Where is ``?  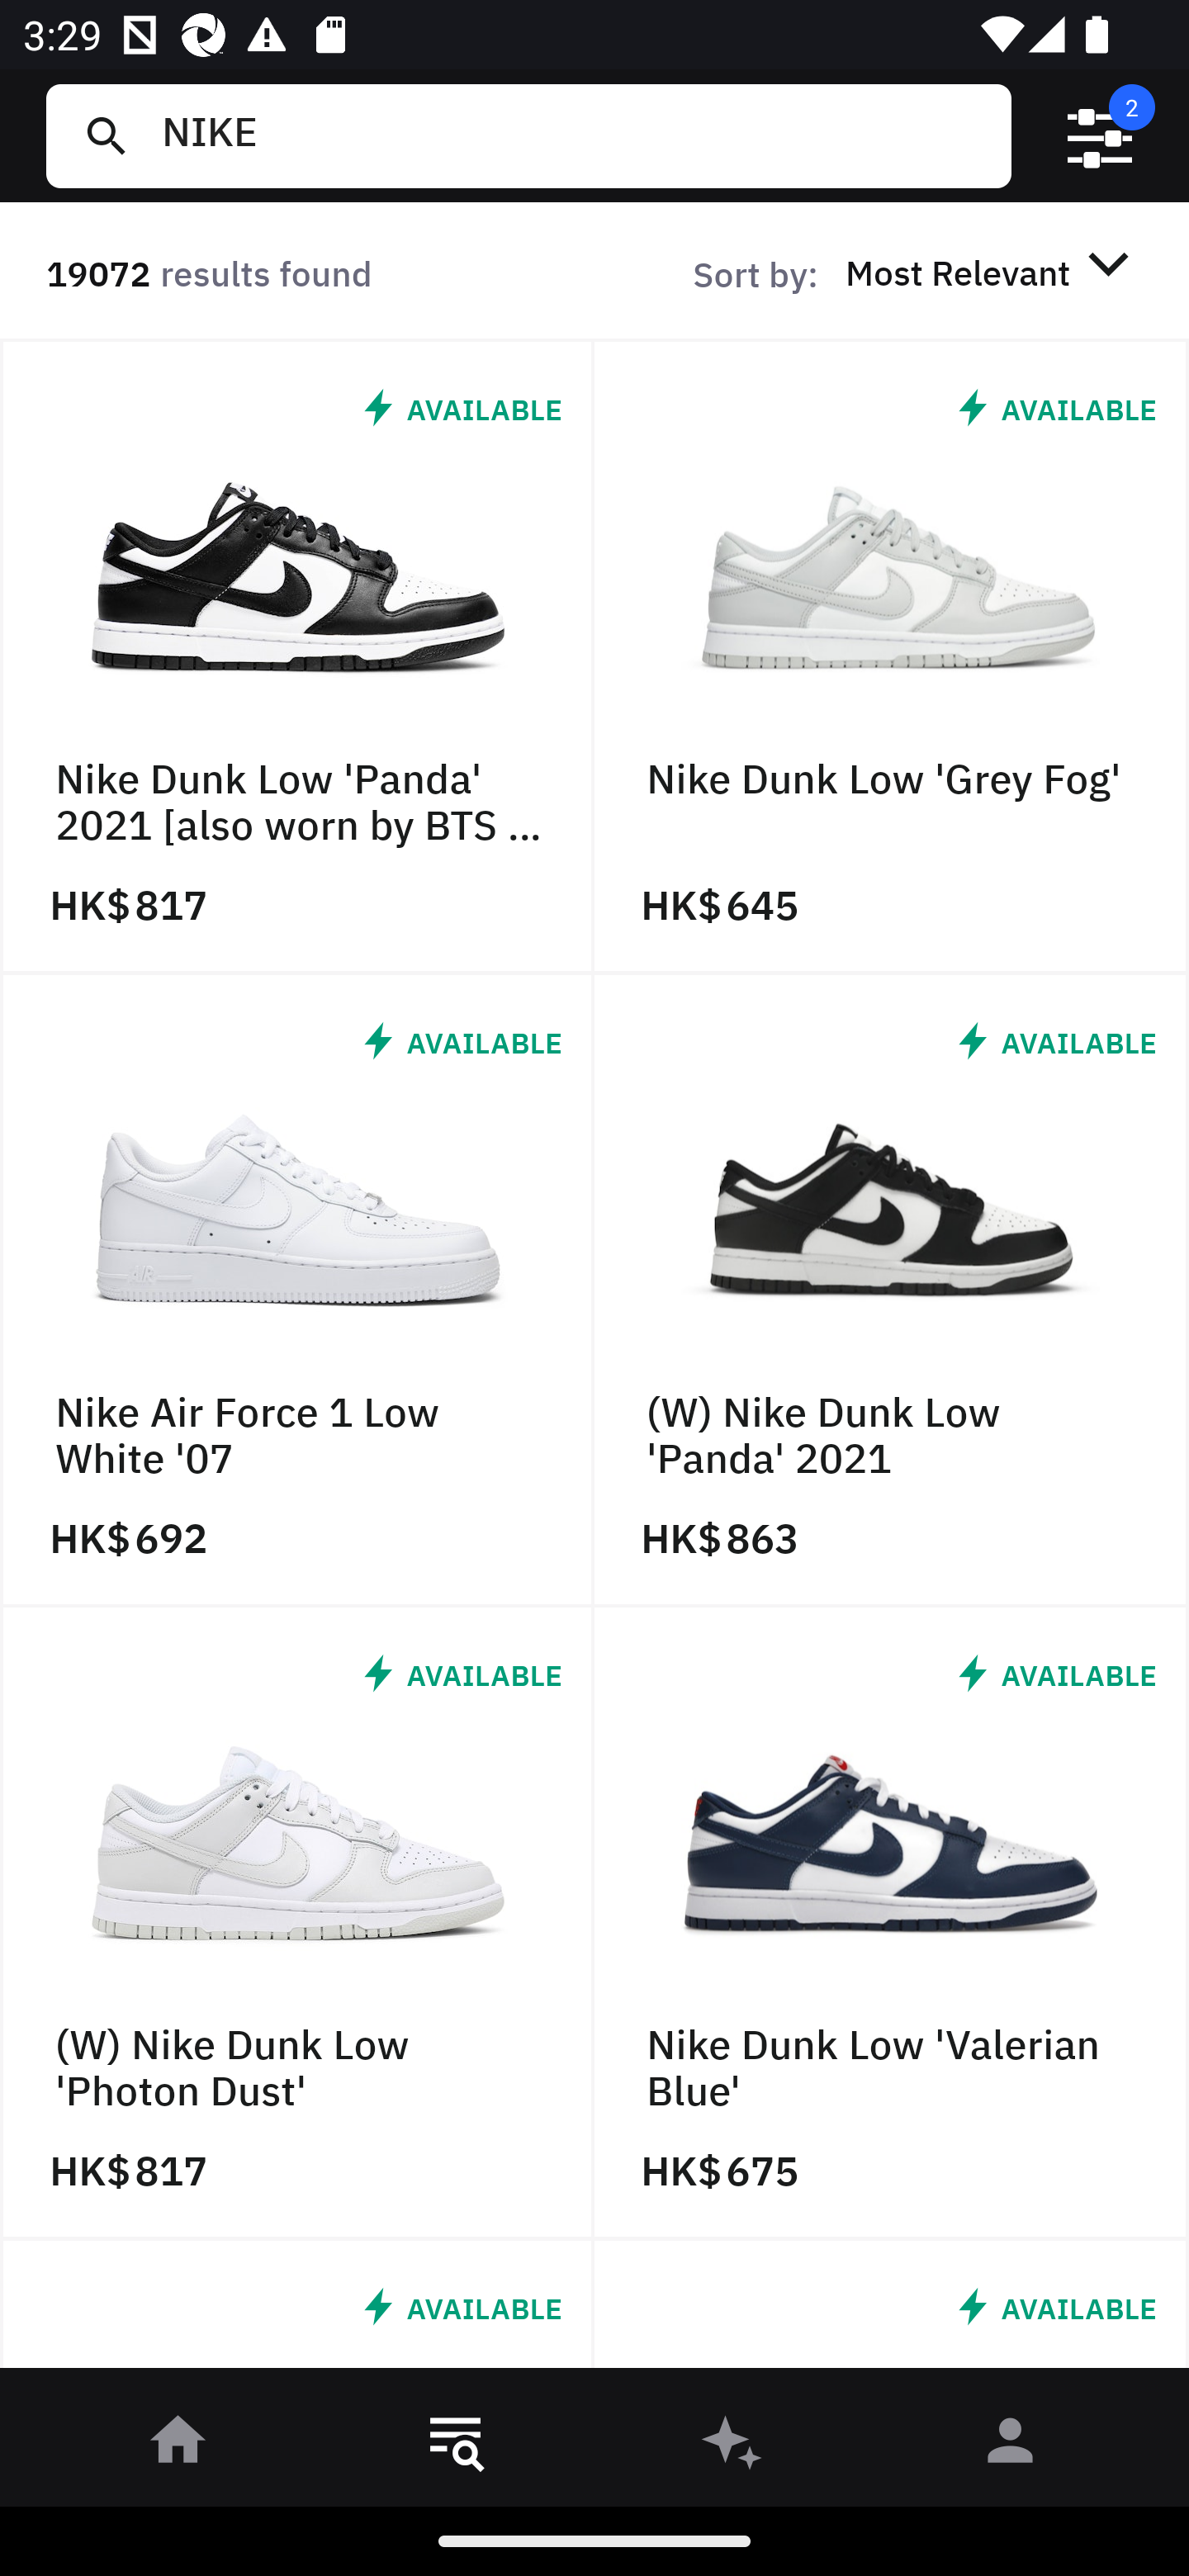
 is located at coordinates (1100, 136).